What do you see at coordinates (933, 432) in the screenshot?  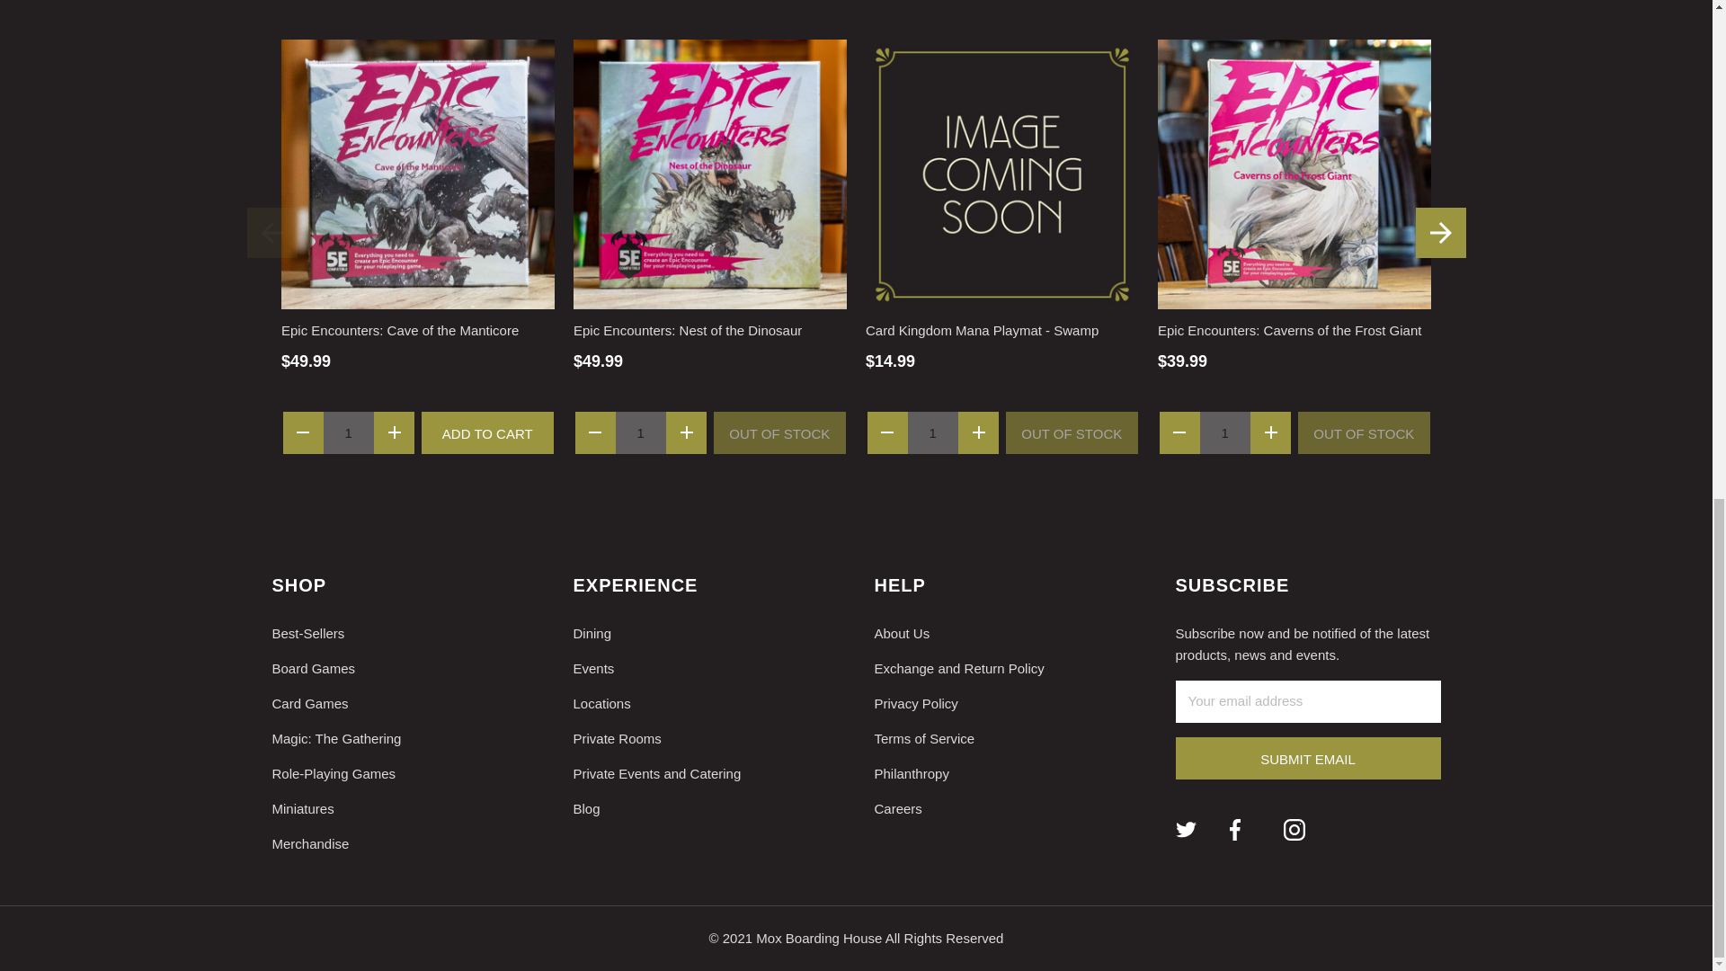 I see `1` at bounding box center [933, 432].